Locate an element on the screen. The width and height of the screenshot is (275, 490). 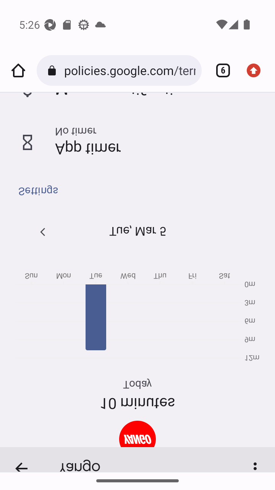
policies.google.com/terms is located at coordinates (129, 70).